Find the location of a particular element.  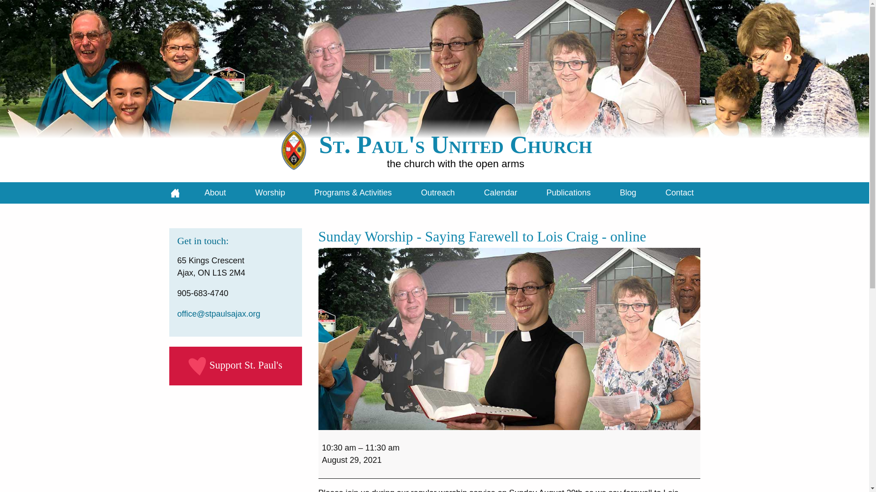

Home is located at coordinates (175, 193).